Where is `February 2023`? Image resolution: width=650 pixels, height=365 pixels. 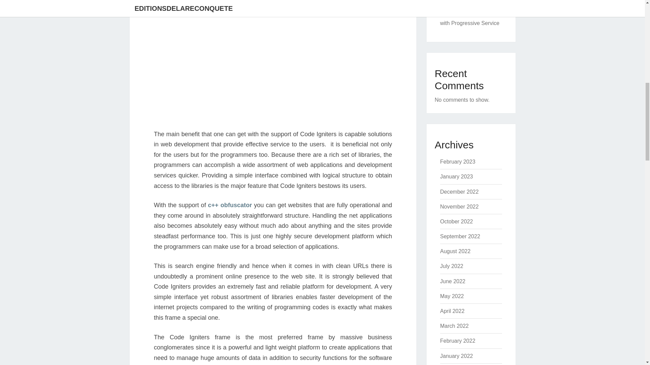
February 2023 is located at coordinates (457, 162).